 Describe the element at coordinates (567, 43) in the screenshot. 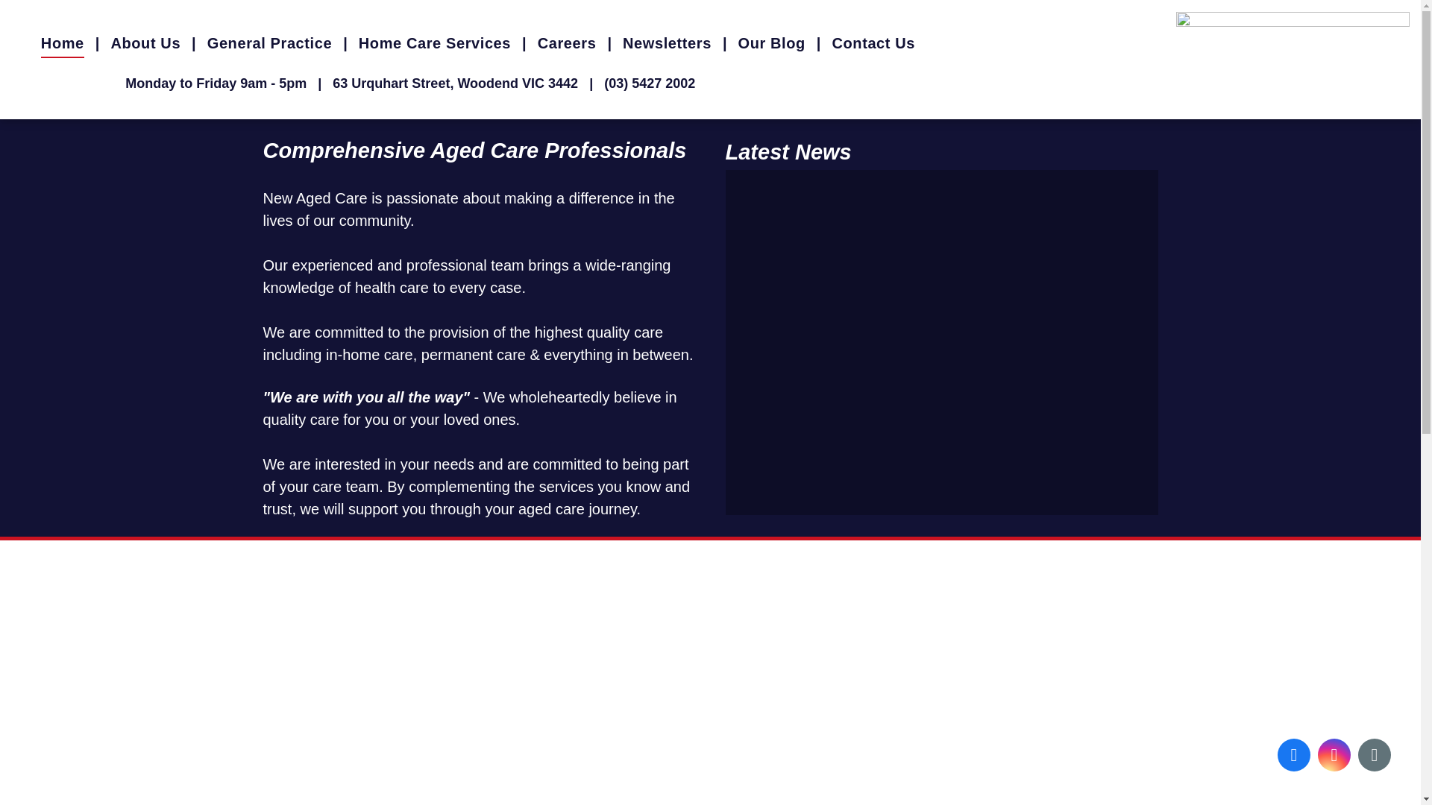

I see `Careers` at that location.